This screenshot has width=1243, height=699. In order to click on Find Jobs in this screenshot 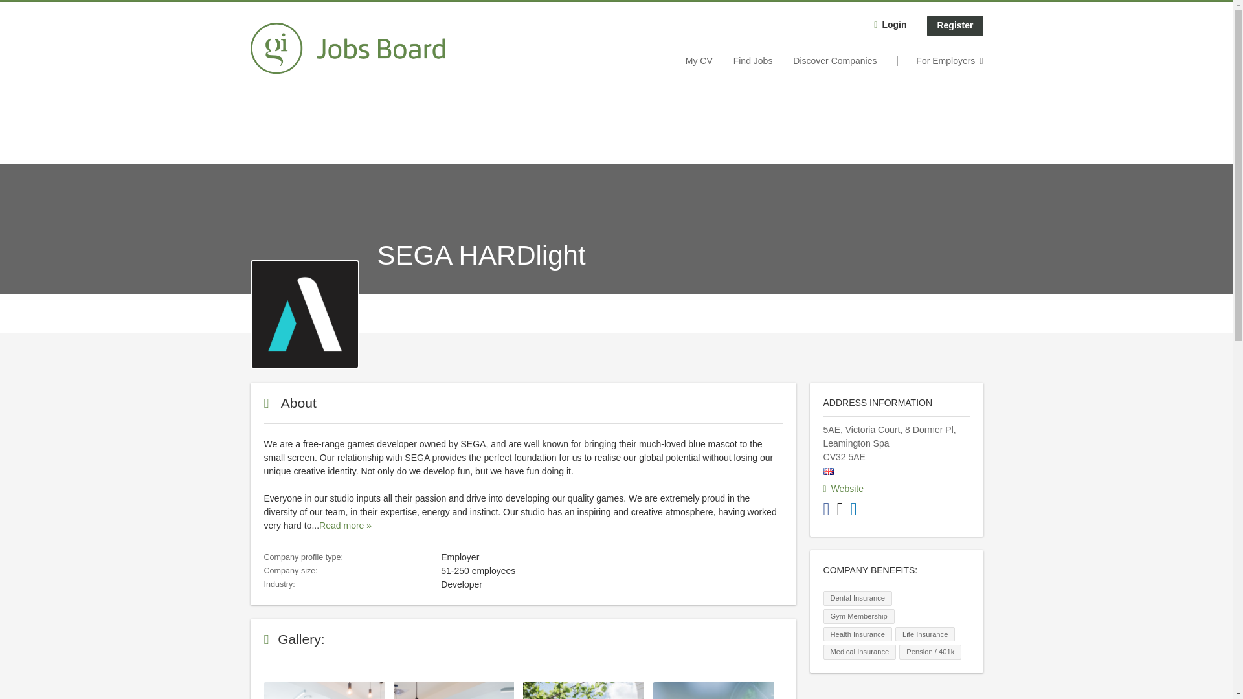, I will do `click(753, 61)`.